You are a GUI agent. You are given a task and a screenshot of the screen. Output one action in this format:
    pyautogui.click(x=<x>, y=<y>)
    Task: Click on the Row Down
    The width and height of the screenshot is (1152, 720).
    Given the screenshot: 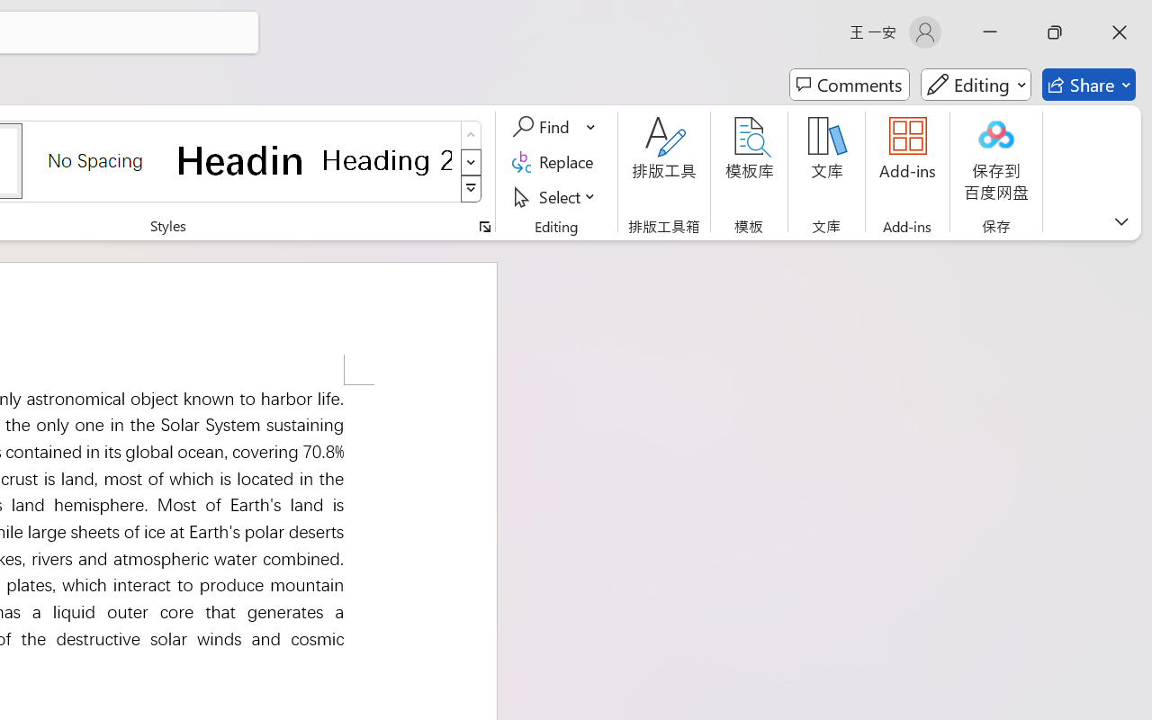 What is the action you would take?
    pyautogui.click(x=472, y=162)
    